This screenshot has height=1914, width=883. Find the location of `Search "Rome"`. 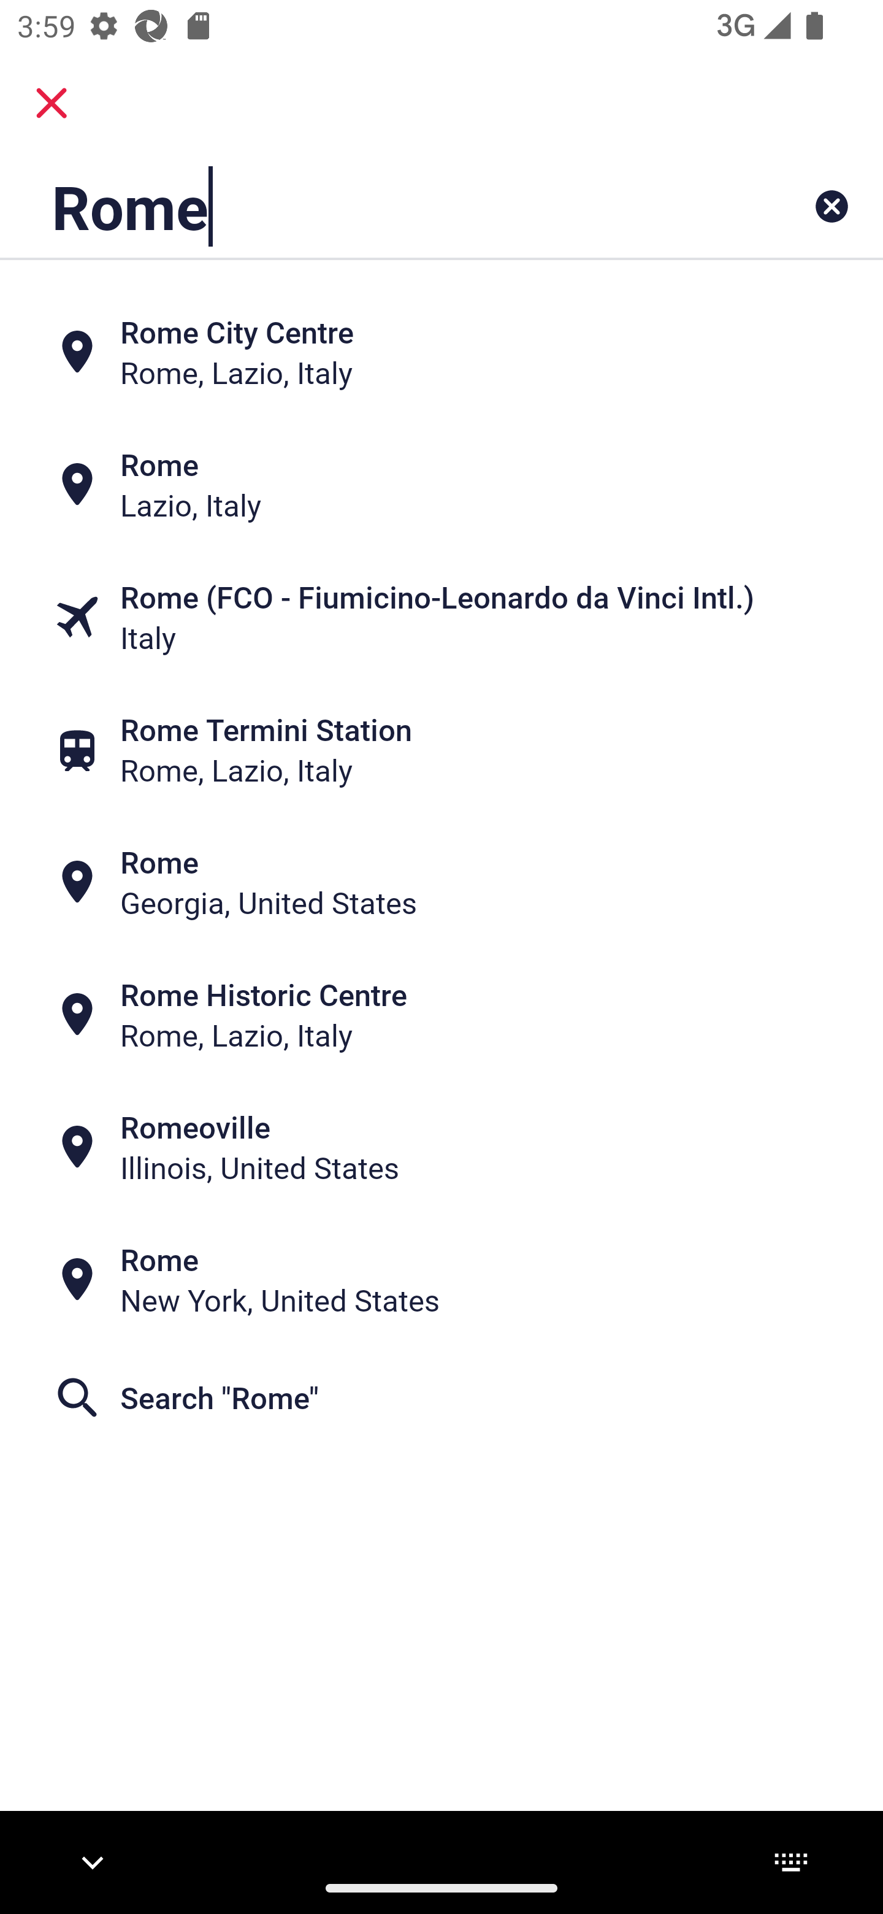

Search "Rome" is located at coordinates (442, 1397).